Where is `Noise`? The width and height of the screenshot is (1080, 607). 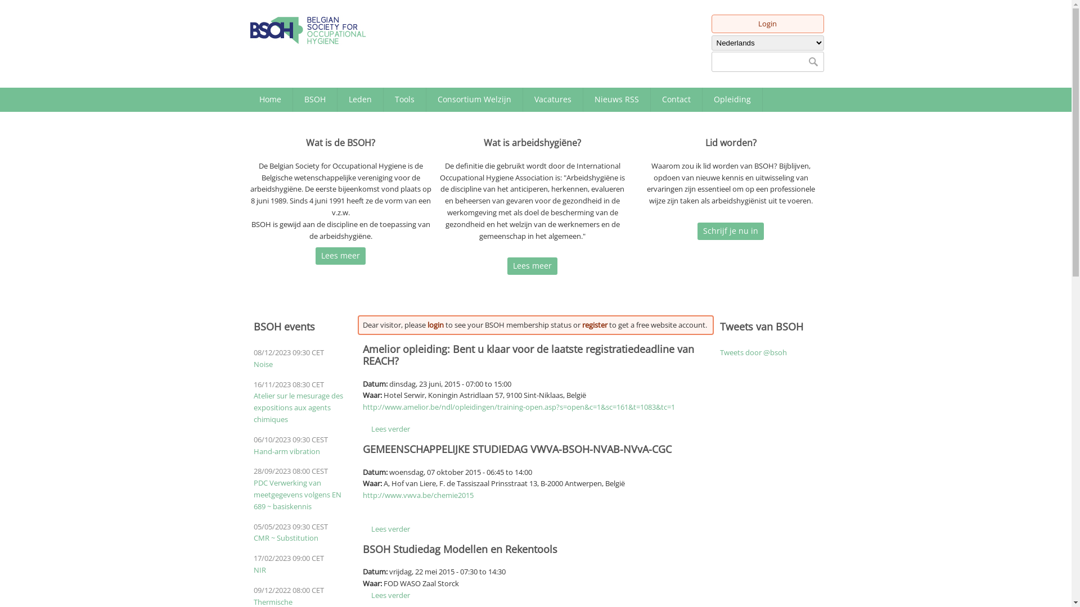
Noise is located at coordinates (263, 364).